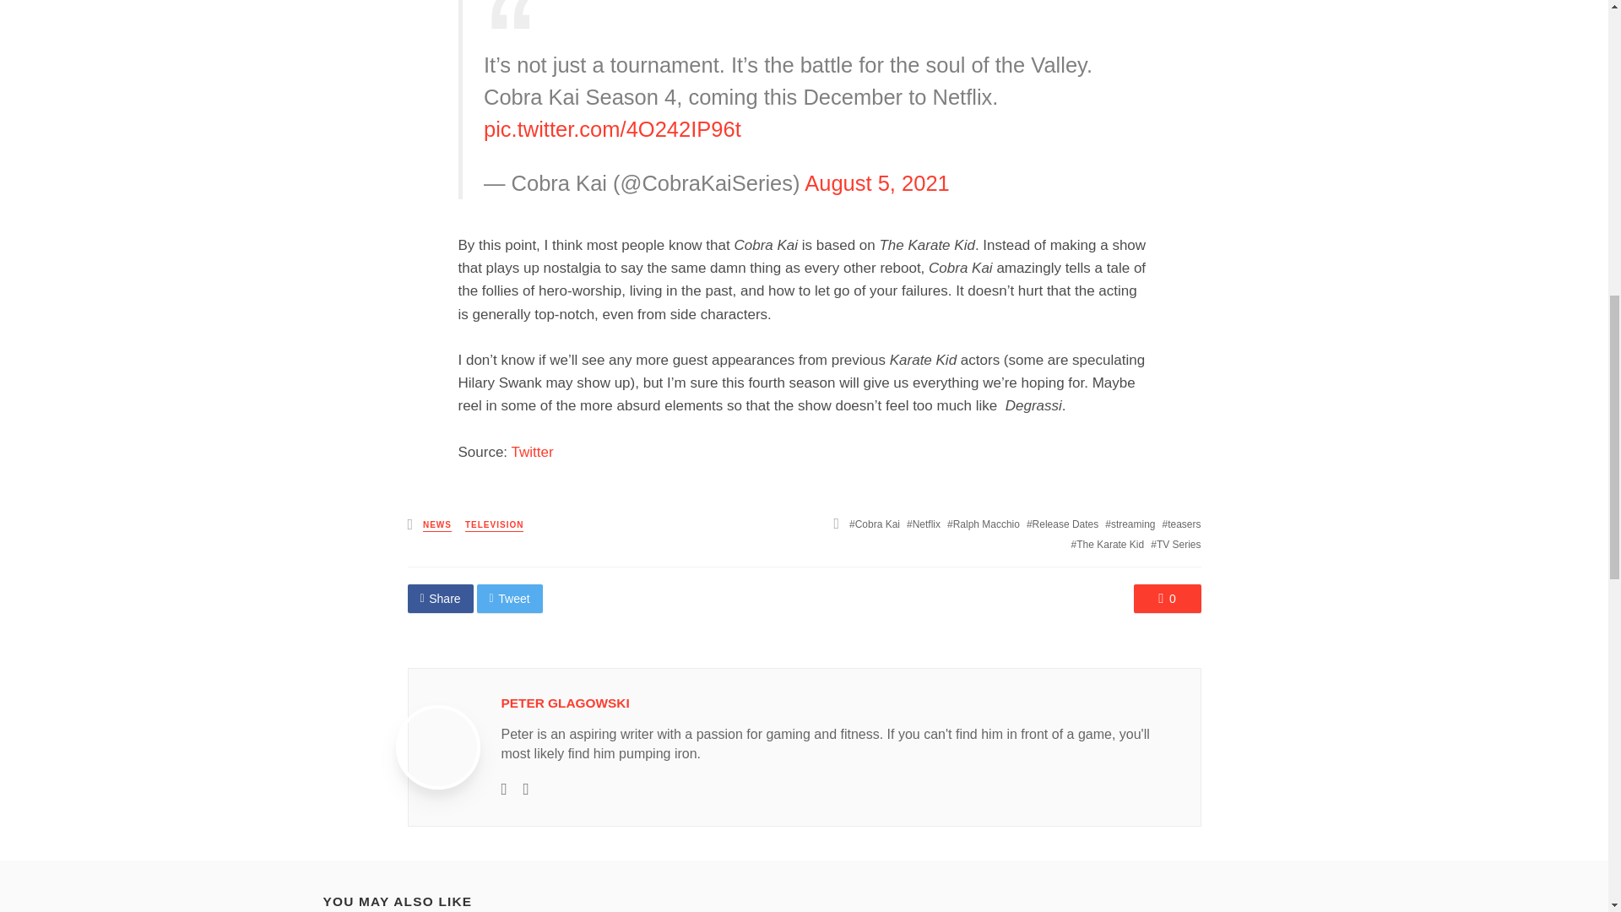 The width and height of the screenshot is (1621, 912). Describe the element at coordinates (1062, 524) in the screenshot. I see `Release Dates` at that location.